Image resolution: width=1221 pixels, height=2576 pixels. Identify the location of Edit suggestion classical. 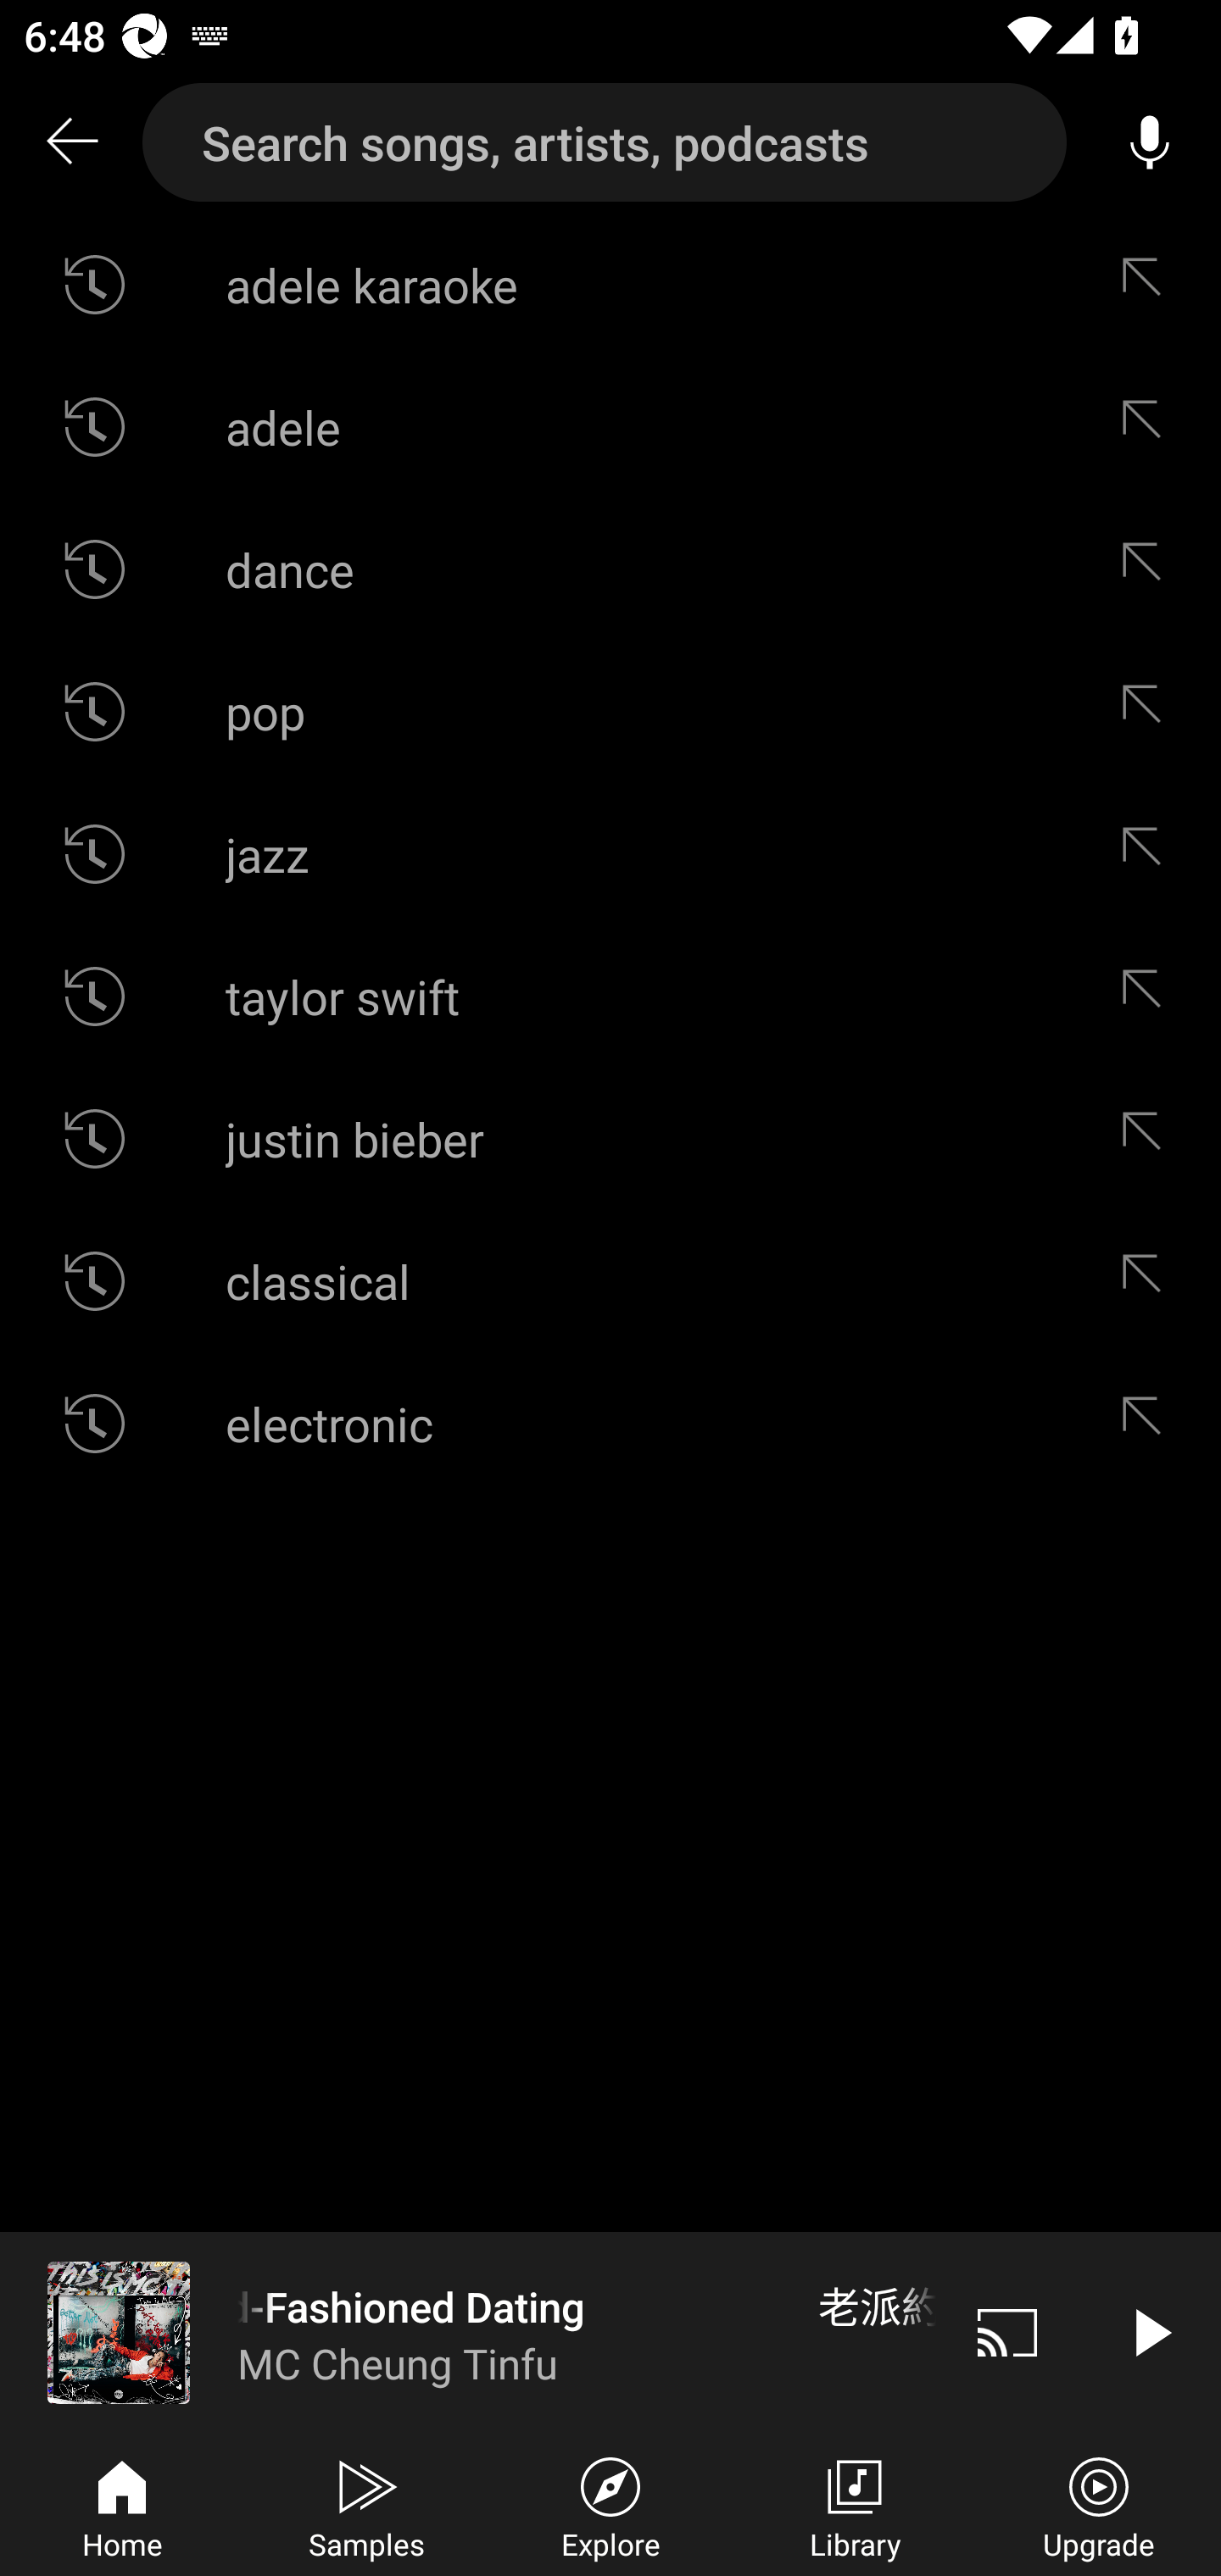
(1149, 1281).